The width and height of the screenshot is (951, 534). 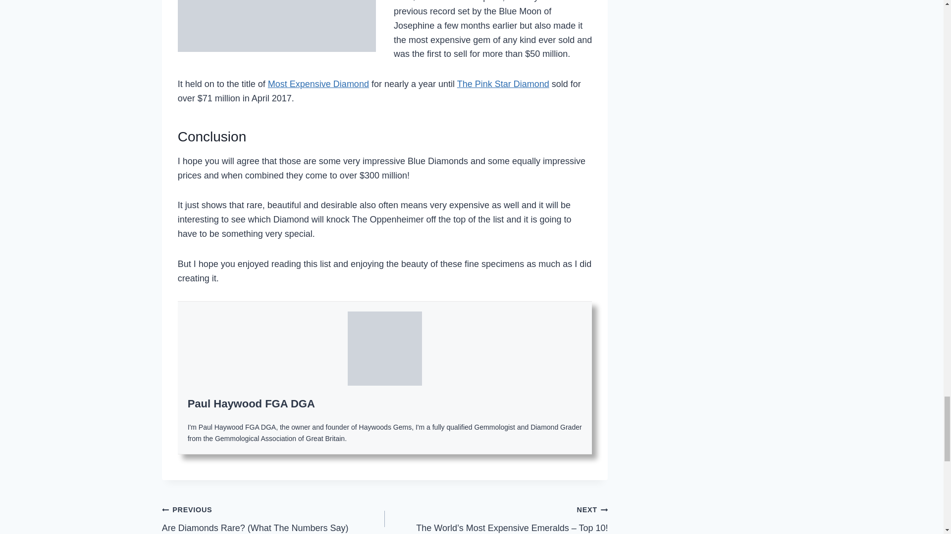 What do you see at coordinates (503, 84) in the screenshot?
I see `The Pink Star Diamond` at bounding box center [503, 84].